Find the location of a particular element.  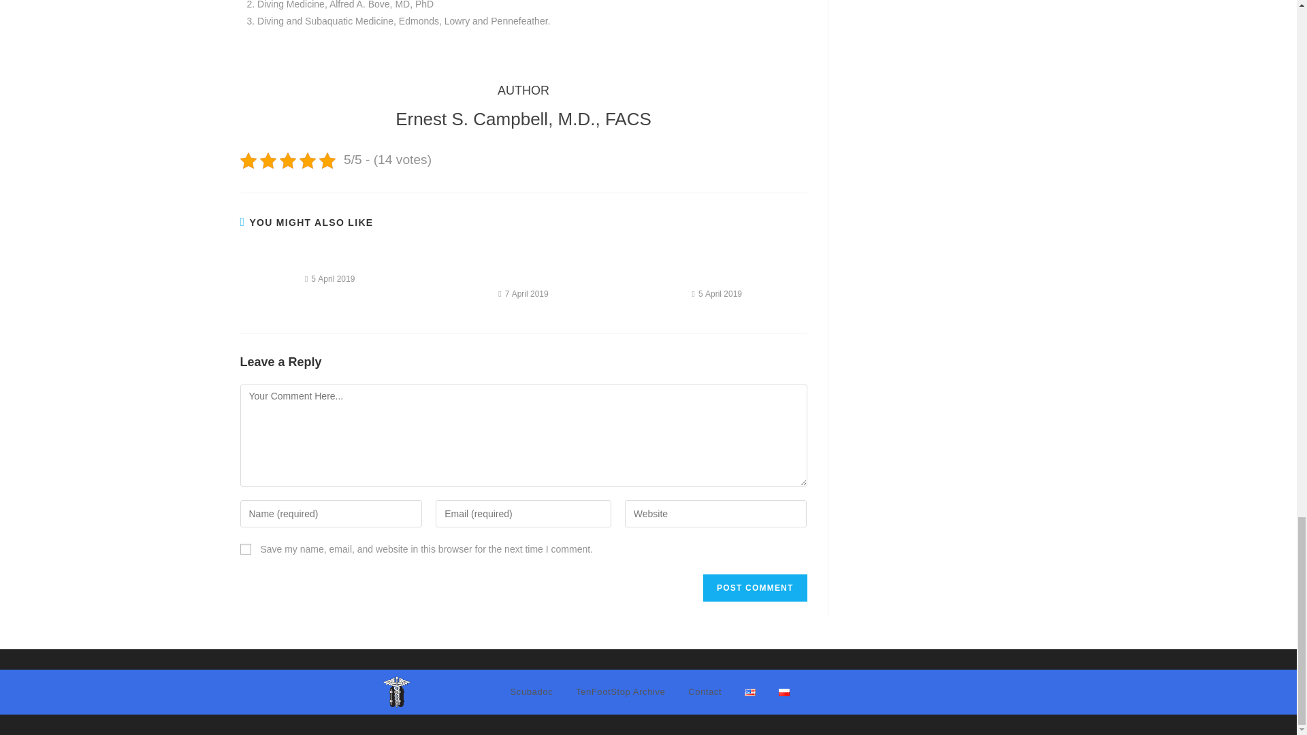

Total Anomalous Pulmonary Vein Return is located at coordinates (523, 267).